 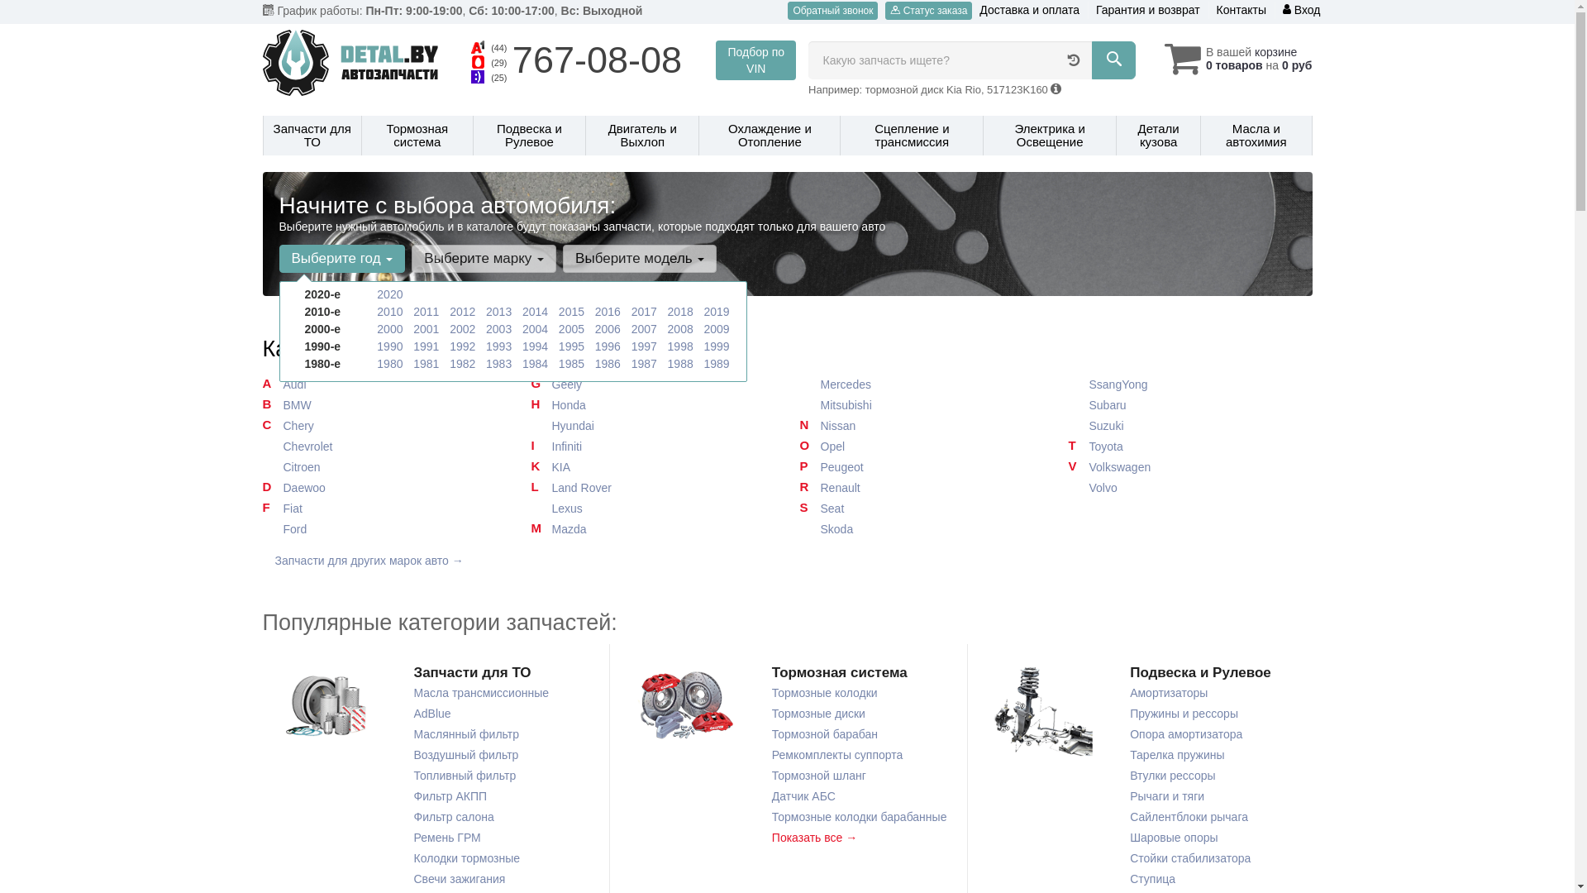 What do you see at coordinates (653, 427) in the screenshot?
I see `Hyundai` at bounding box center [653, 427].